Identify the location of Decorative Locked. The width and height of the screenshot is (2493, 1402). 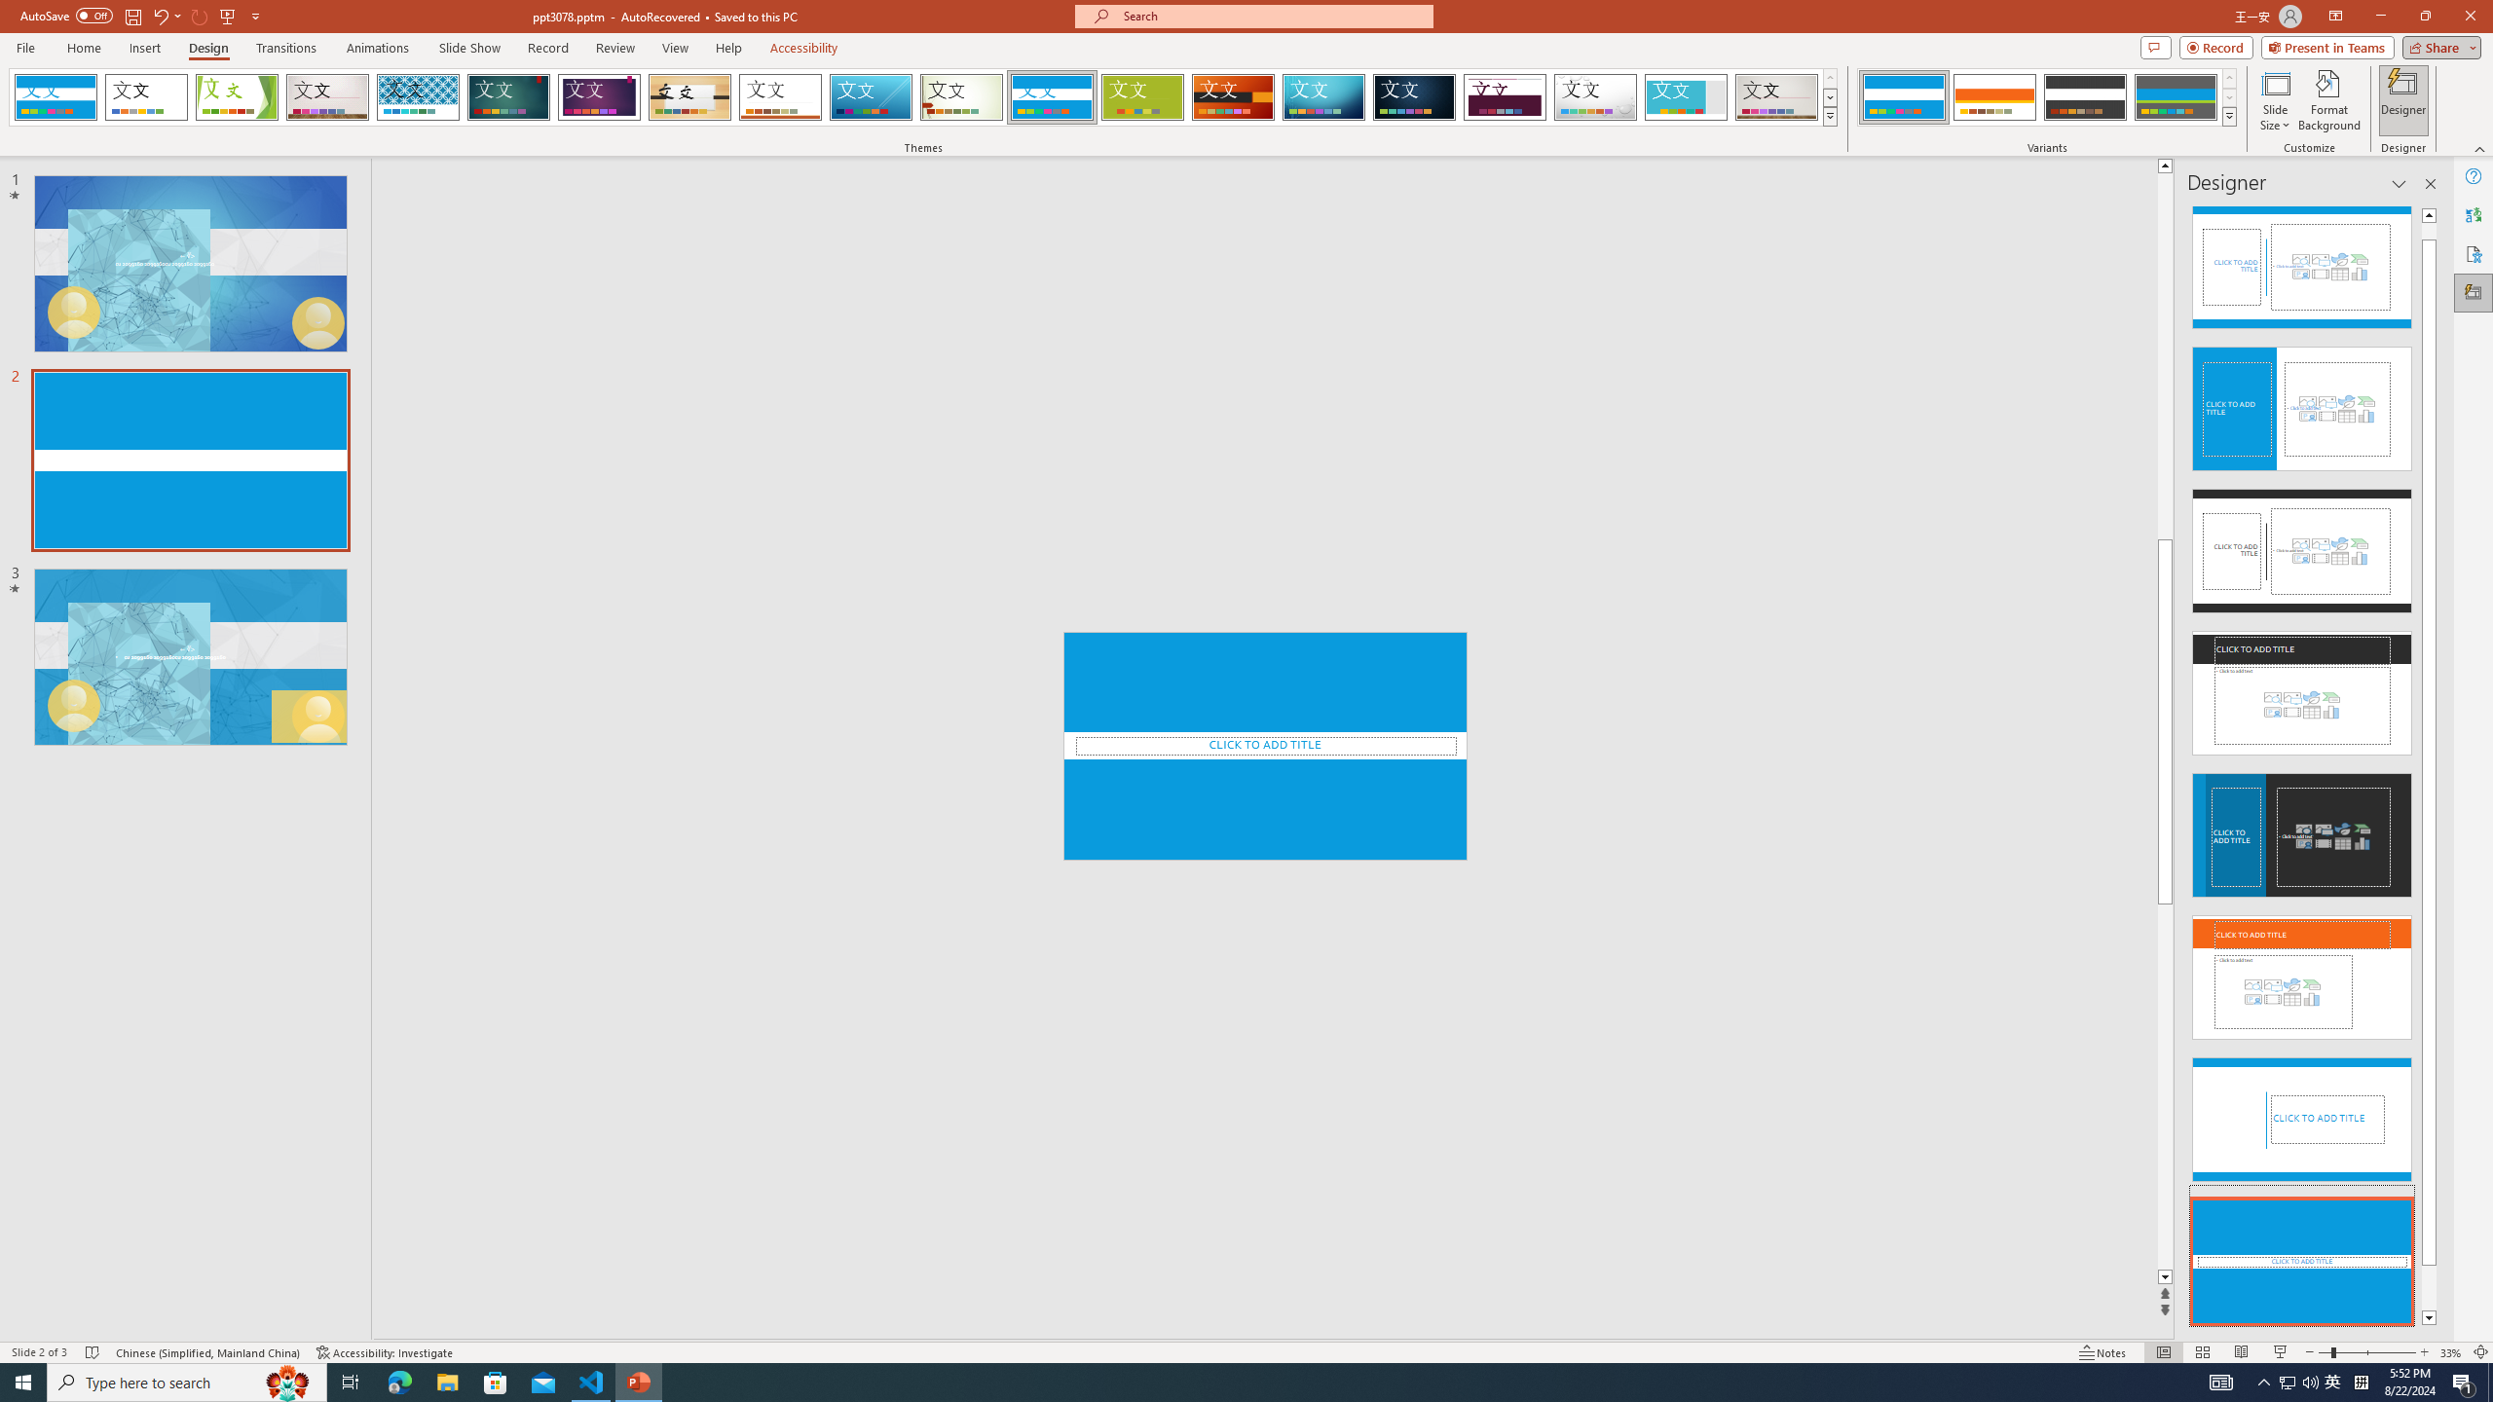
(1265, 746).